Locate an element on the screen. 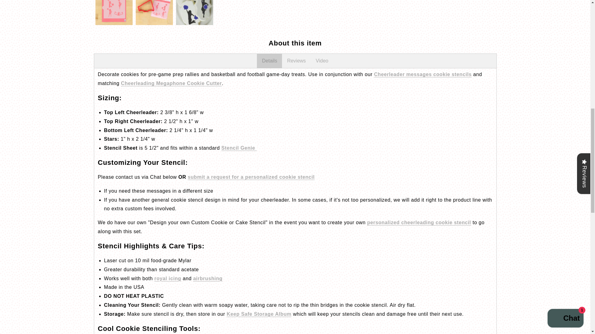 This screenshot has height=334, width=595. Custom Cookie, Cake or Culinary Stencils is located at coordinates (251, 177).